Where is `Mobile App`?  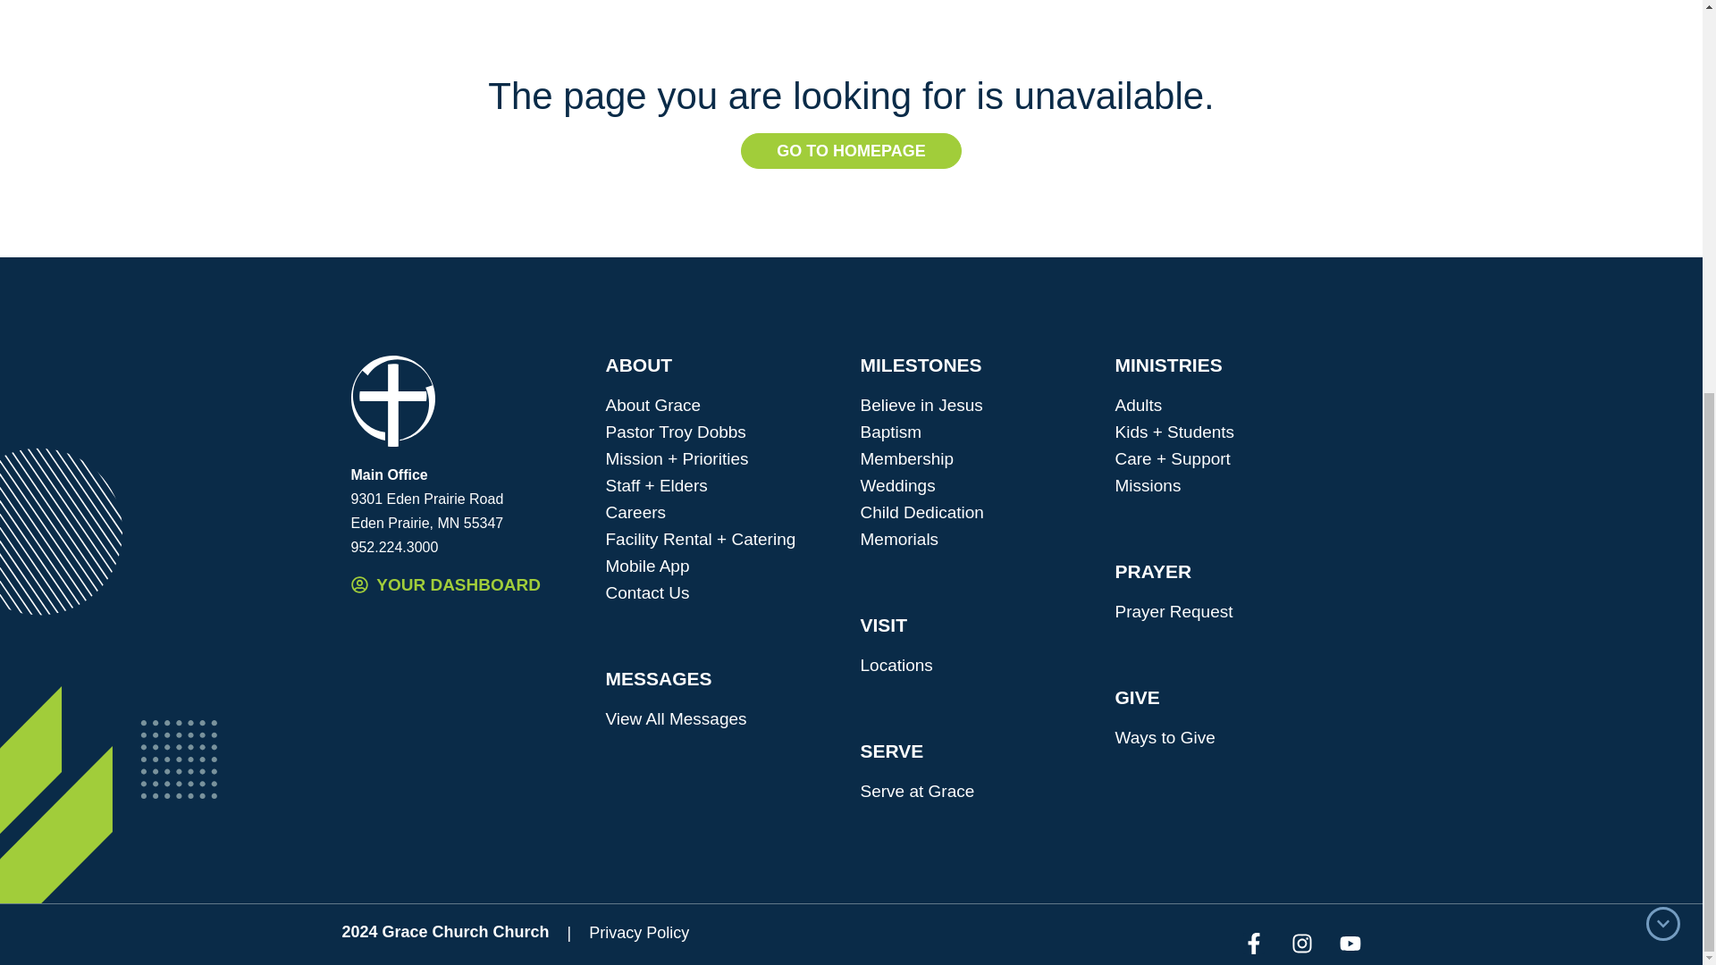 Mobile App is located at coordinates (724, 566).